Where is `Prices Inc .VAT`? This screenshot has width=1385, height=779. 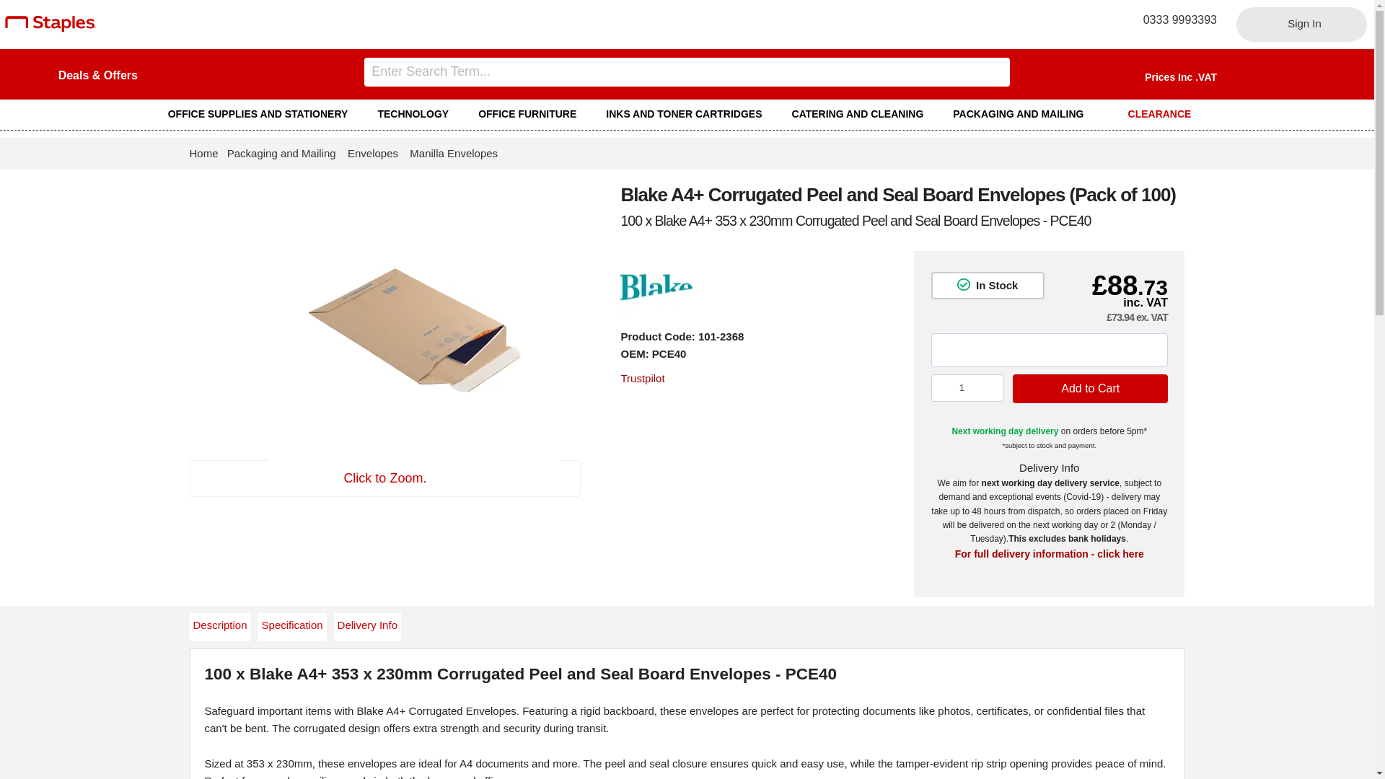
Prices Inc .VAT is located at coordinates (1181, 76).